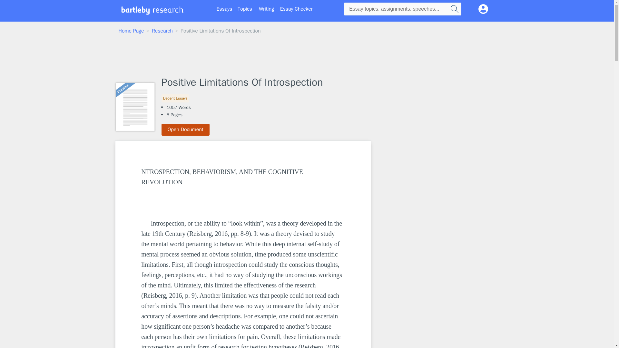 The image size is (619, 348). I want to click on Home Page, so click(132, 31).